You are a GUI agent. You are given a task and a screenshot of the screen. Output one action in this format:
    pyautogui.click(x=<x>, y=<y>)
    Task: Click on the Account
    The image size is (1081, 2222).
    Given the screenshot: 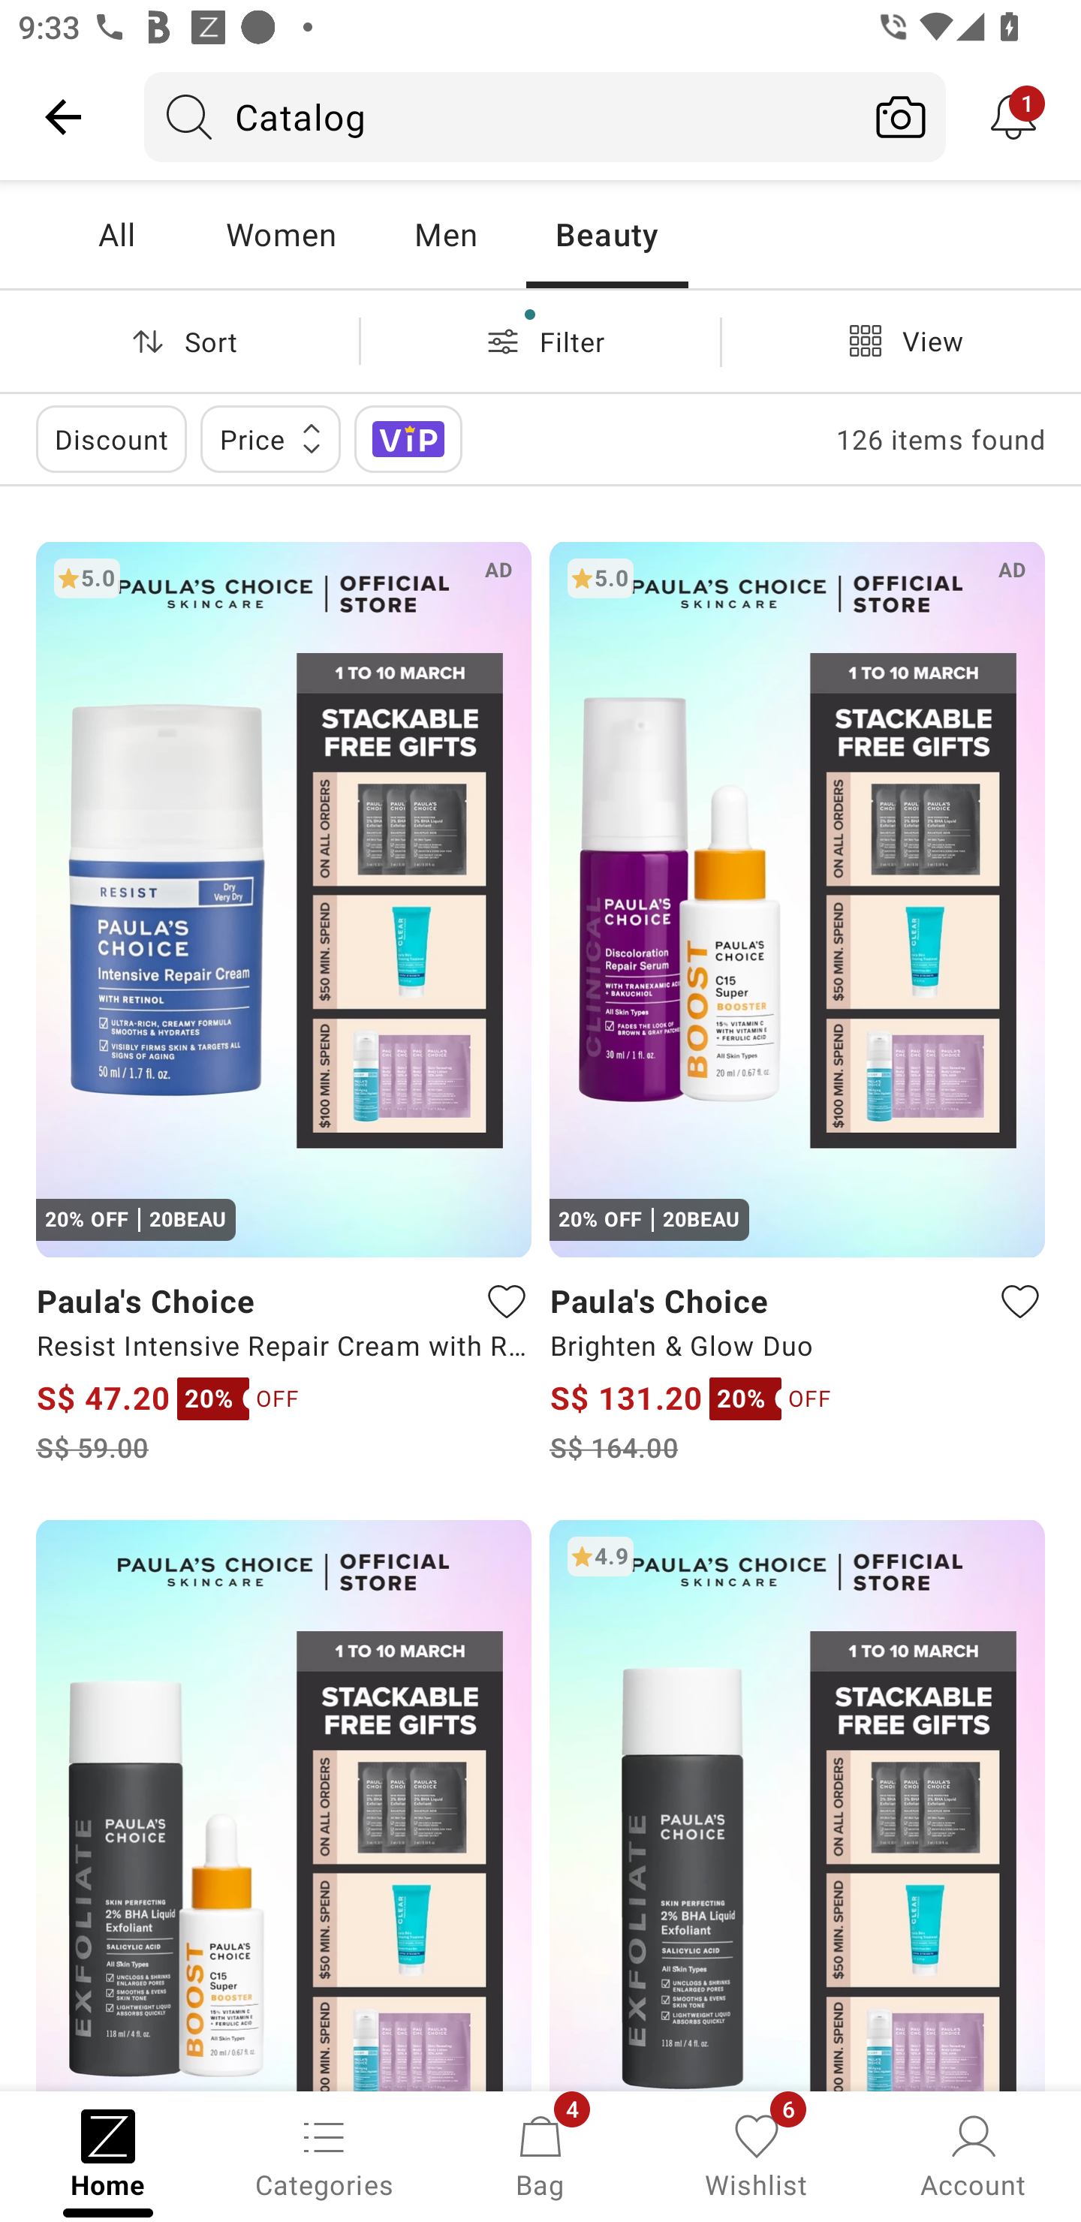 What is the action you would take?
    pyautogui.click(x=973, y=2154)
    